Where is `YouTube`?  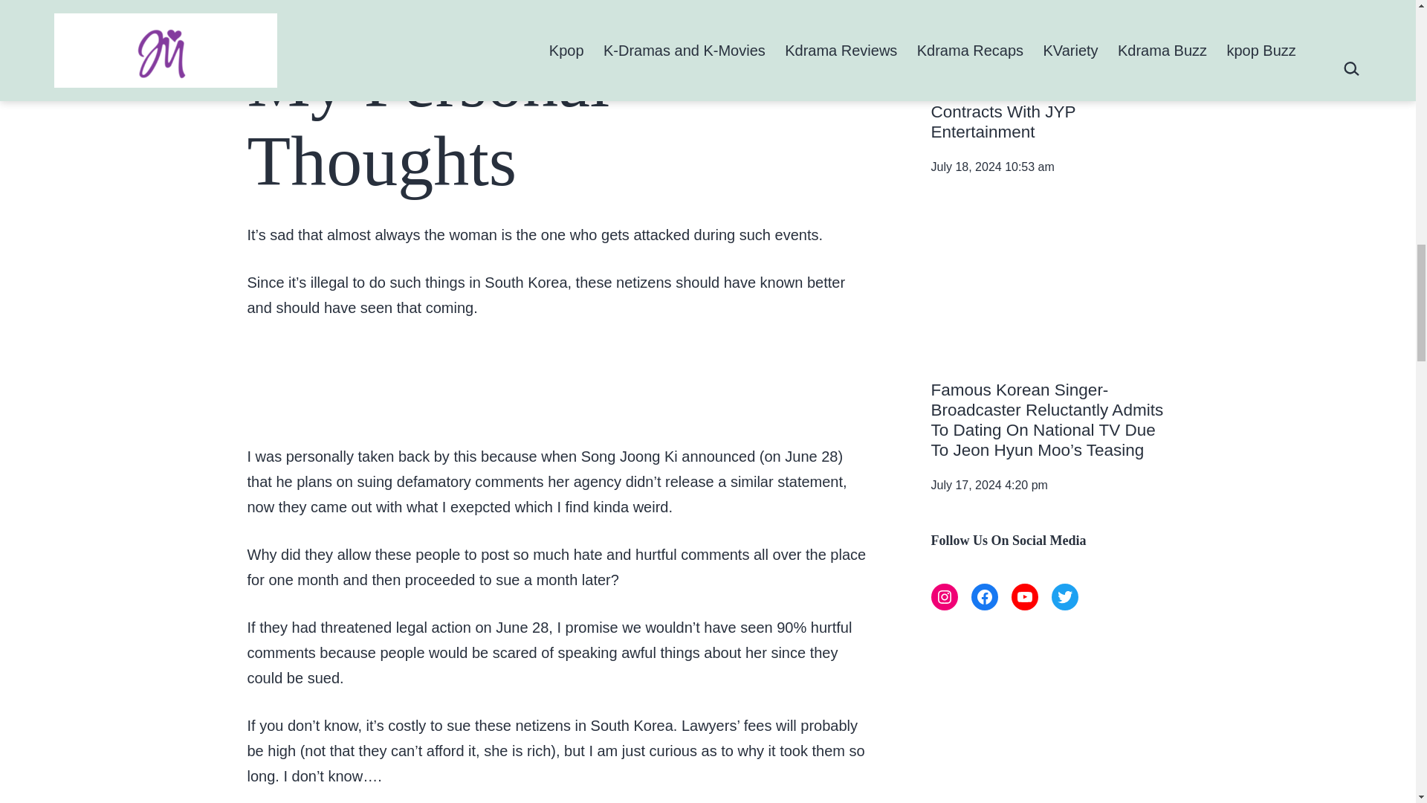
YouTube is located at coordinates (1023, 596).